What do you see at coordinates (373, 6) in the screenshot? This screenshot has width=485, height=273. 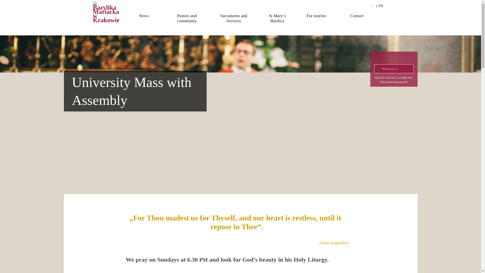 I see `PL` at bounding box center [373, 6].